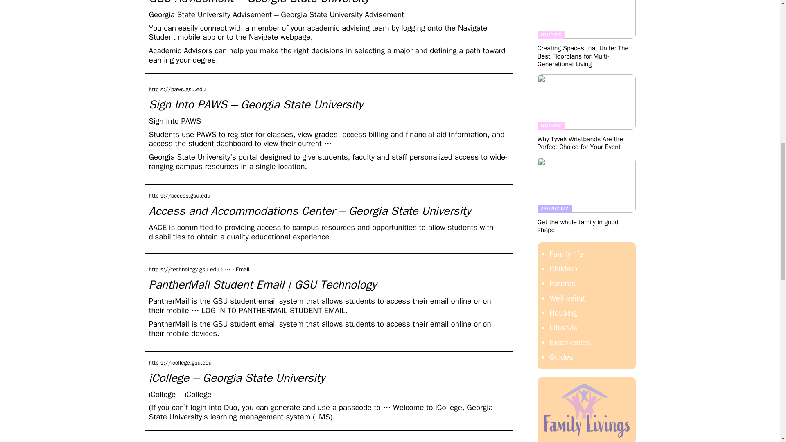 Image resolution: width=786 pixels, height=442 pixels. Describe the element at coordinates (563, 328) in the screenshot. I see `Lifestyle` at that location.